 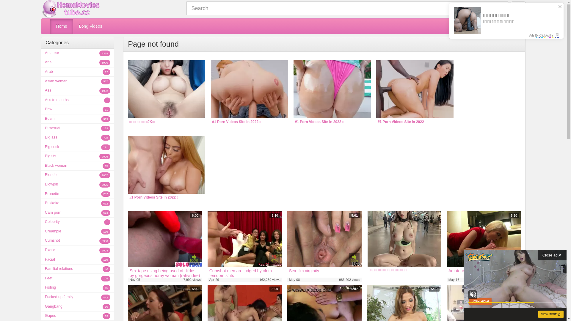 I want to click on Bdsm
319, so click(x=77, y=119).